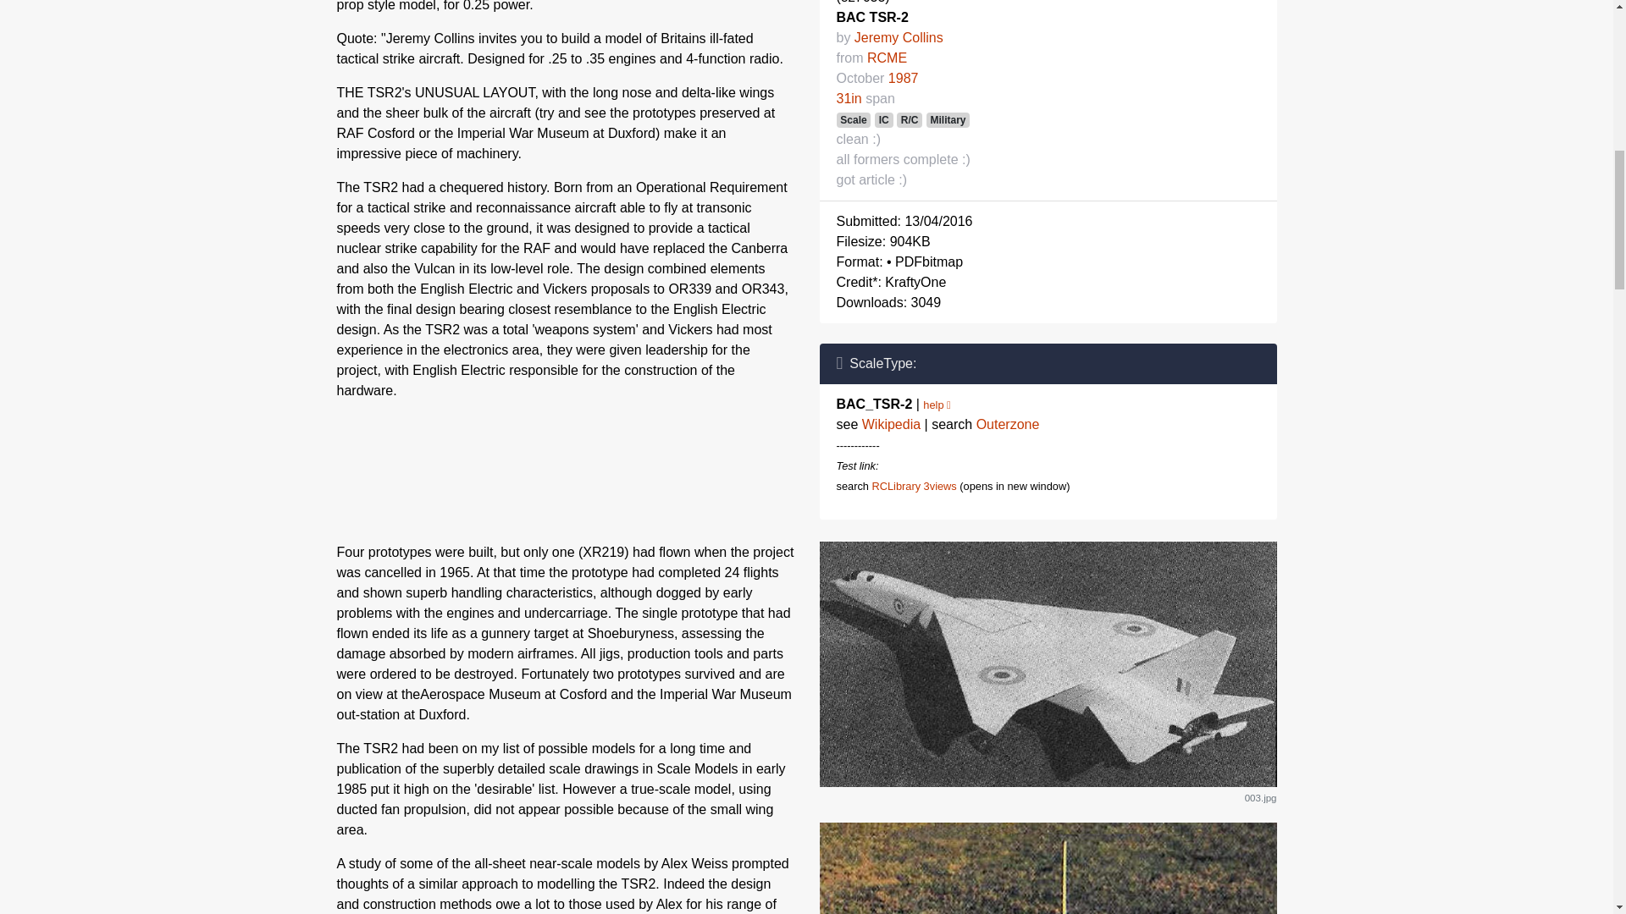  I want to click on Jeremy Collins, so click(899, 37).